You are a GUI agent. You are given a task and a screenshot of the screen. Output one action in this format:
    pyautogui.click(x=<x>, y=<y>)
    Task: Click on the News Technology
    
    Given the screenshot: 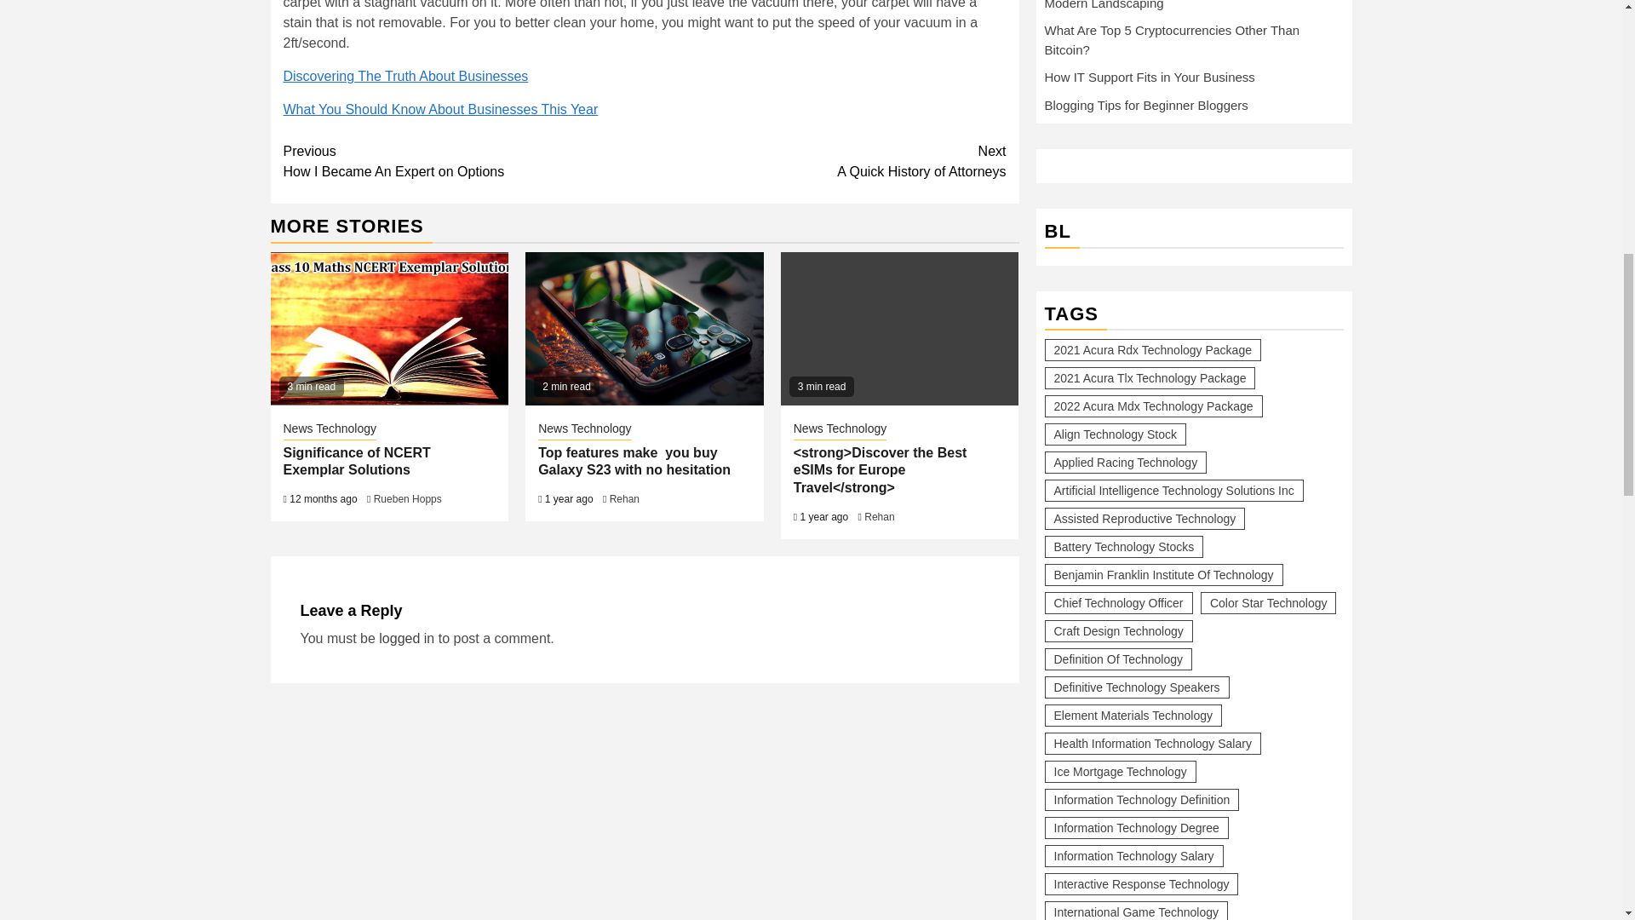 What is the action you would take?
    pyautogui.click(x=879, y=517)
    